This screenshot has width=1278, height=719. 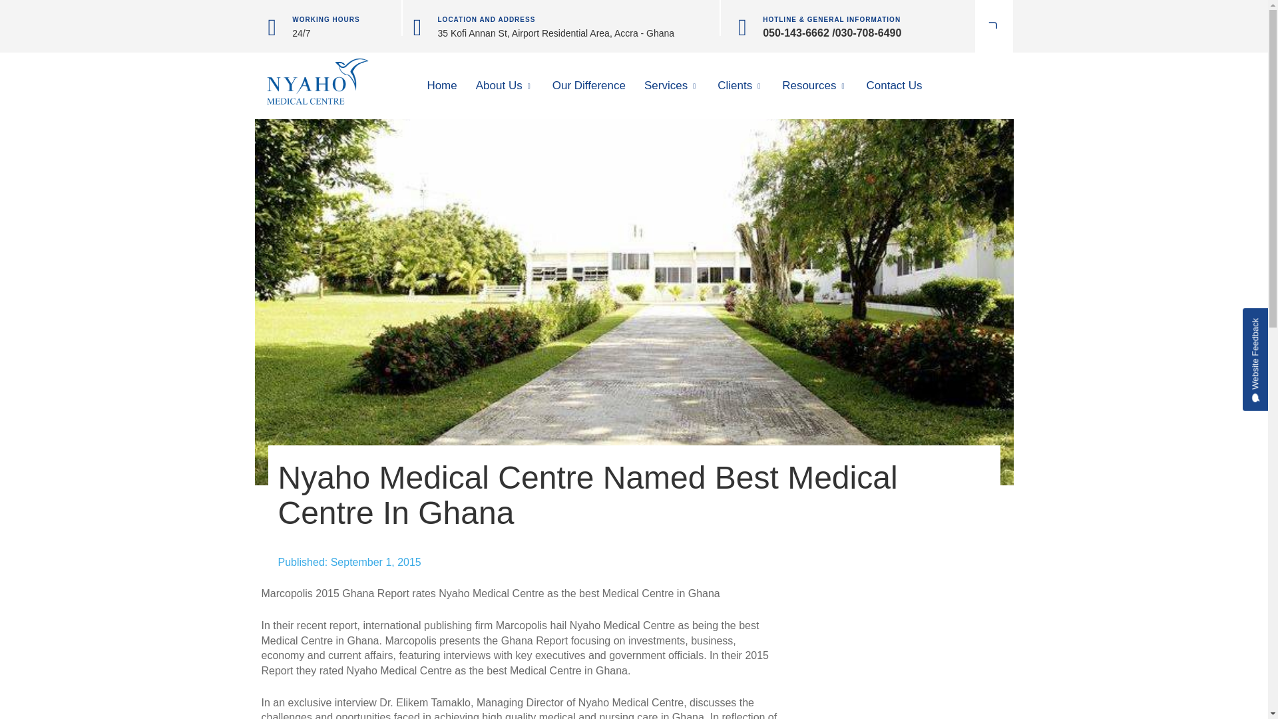 I want to click on Home, so click(x=442, y=85).